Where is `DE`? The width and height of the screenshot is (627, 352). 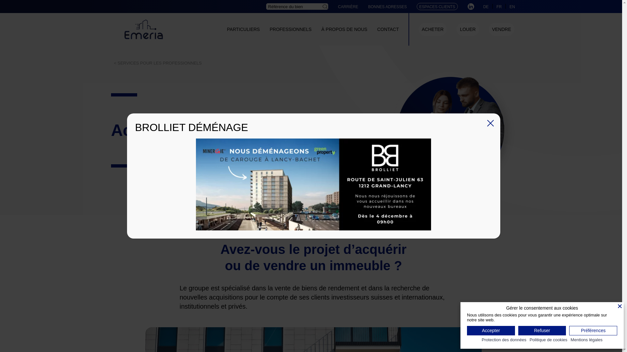 DE is located at coordinates (486, 7).